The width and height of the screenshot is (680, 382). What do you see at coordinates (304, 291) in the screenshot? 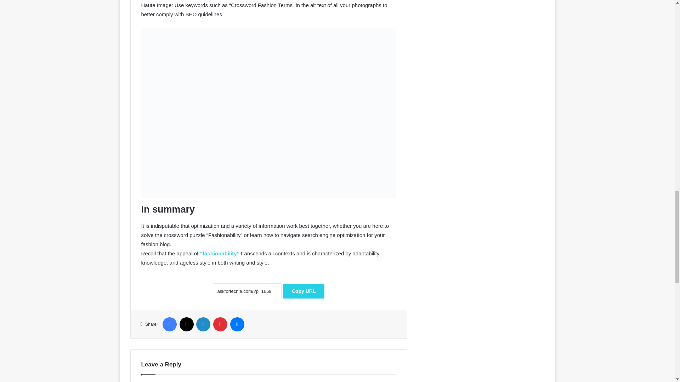
I see `Copy URL` at bounding box center [304, 291].